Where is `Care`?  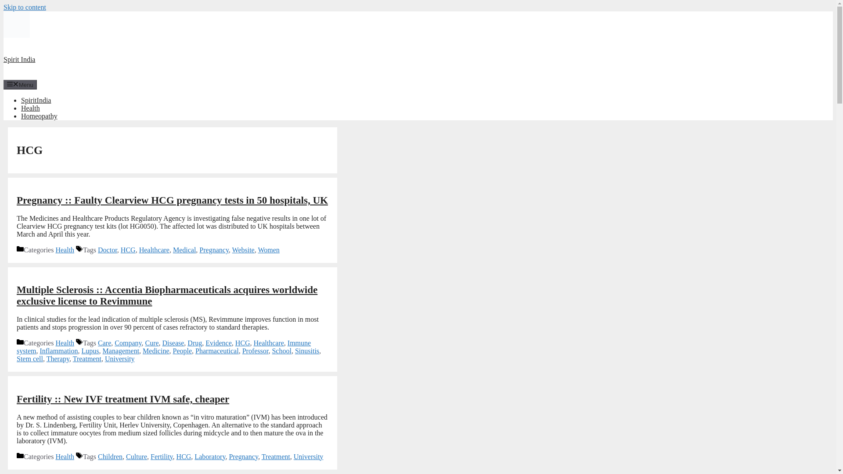
Care is located at coordinates (104, 343).